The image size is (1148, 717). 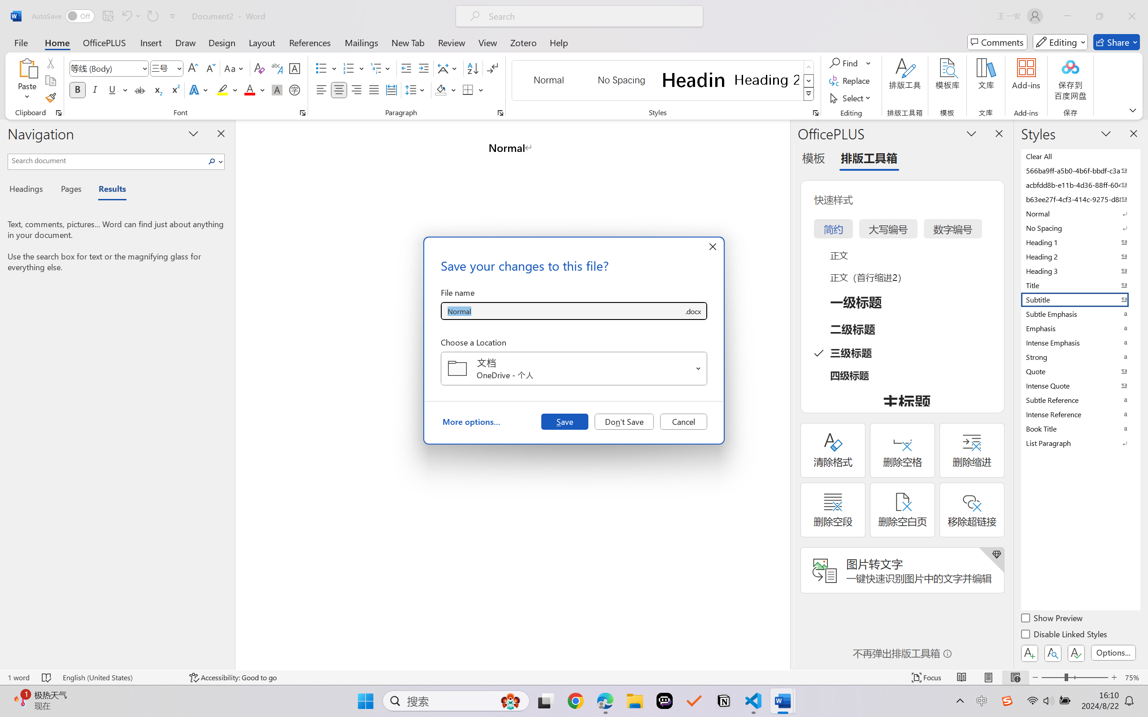 I want to click on Mode, so click(x=1061, y=42).